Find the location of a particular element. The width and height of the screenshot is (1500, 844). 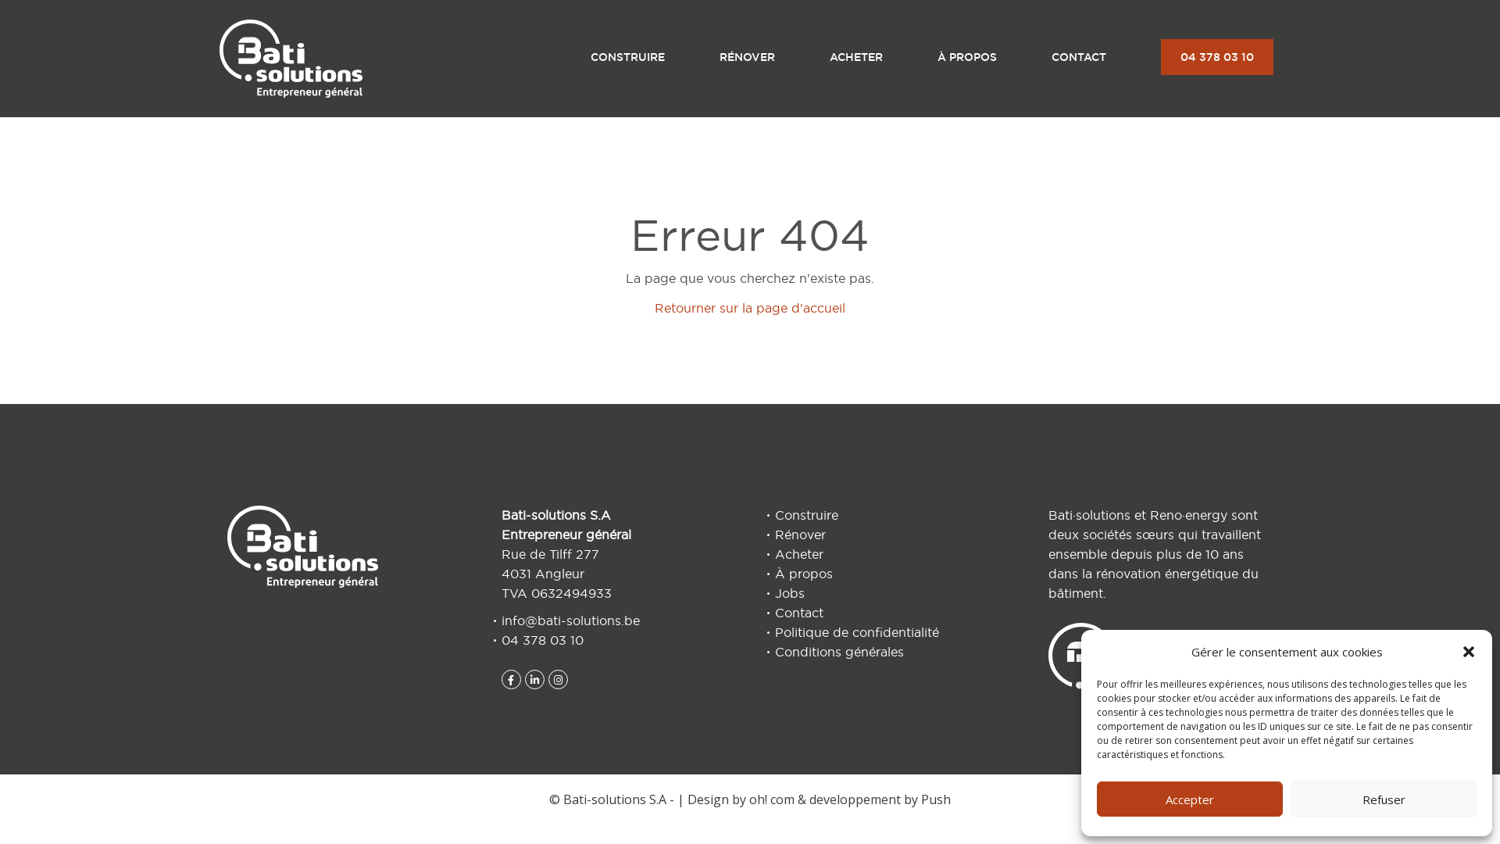

Refuser is located at coordinates (1384, 799).